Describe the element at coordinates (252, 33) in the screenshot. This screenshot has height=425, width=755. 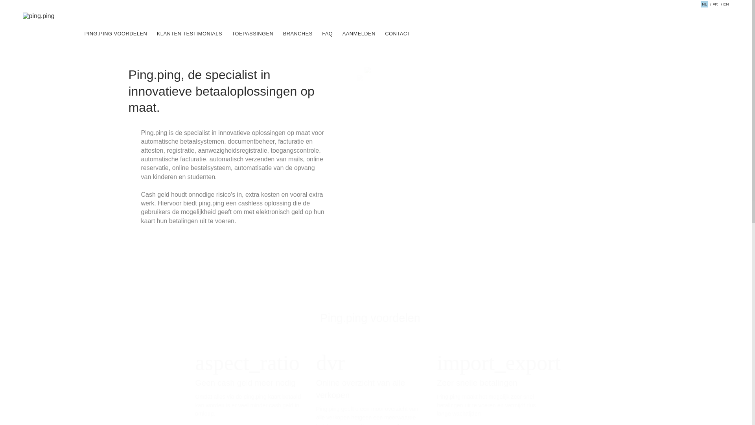
I see `TOEPASSINGEN` at that location.